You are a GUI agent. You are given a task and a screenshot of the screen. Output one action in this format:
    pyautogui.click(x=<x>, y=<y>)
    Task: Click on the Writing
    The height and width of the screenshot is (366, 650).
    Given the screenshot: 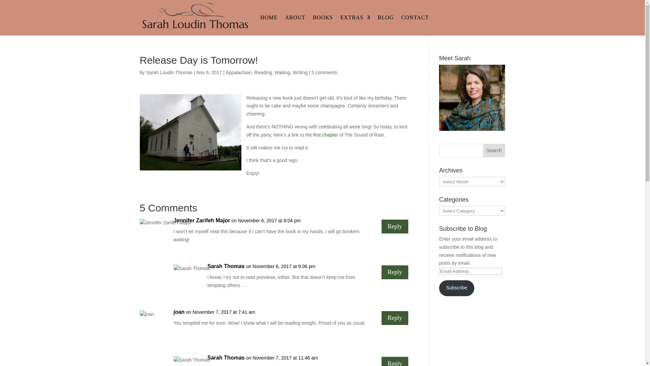 What is the action you would take?
    pyautogui.click(x=300, y=73)
    